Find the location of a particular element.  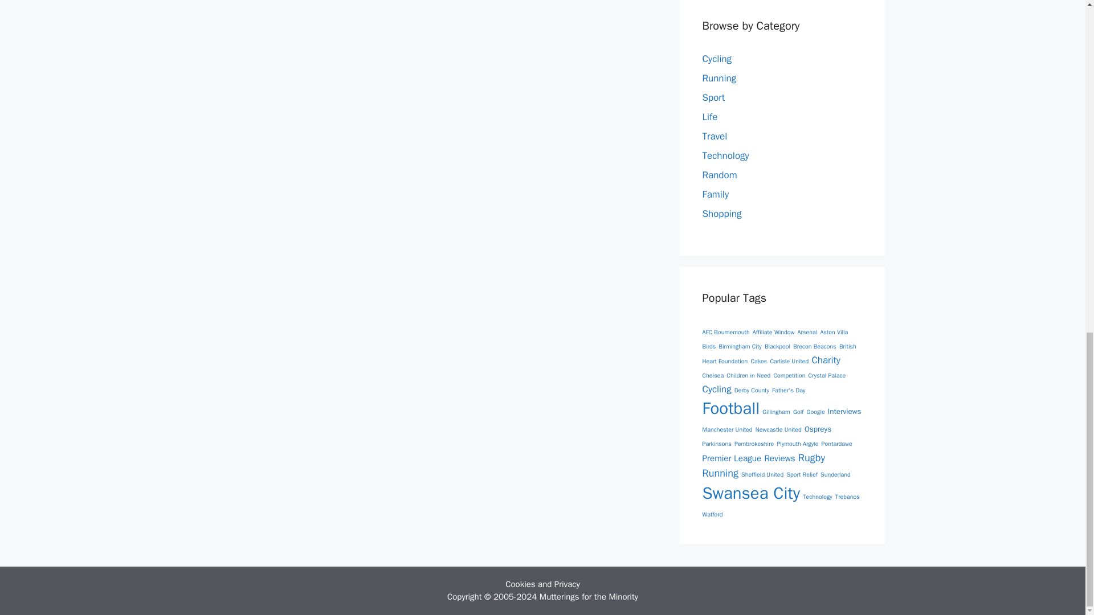

Travel is located at coordinates (715, 136).